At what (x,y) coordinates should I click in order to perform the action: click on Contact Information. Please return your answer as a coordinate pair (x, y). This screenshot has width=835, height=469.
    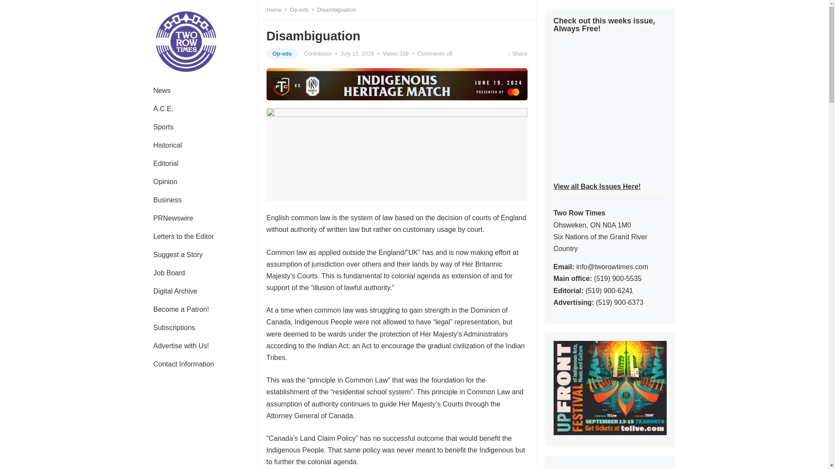
    Looking at the image, I should click on (184, 364).